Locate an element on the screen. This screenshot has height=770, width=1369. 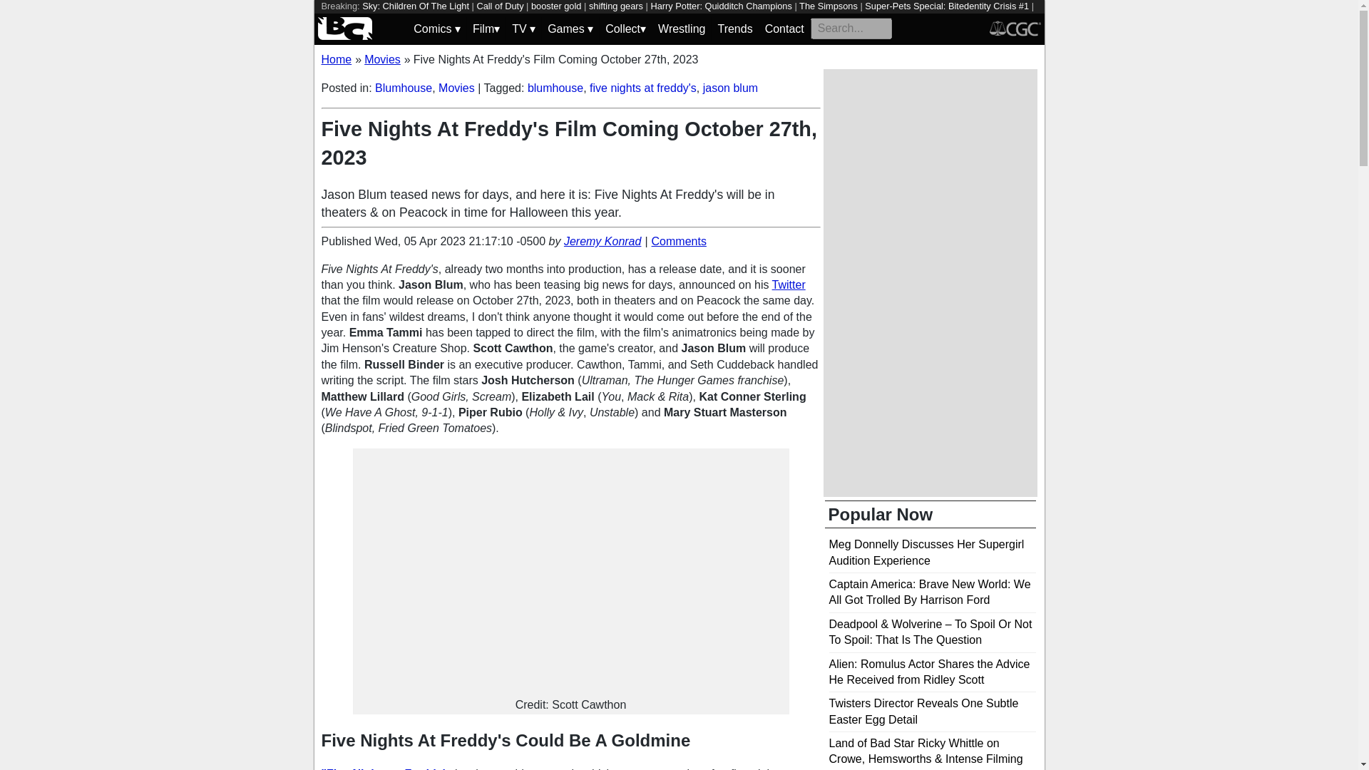
Harry Potter: Quidditch Champions is located at coordinates (720, 6).